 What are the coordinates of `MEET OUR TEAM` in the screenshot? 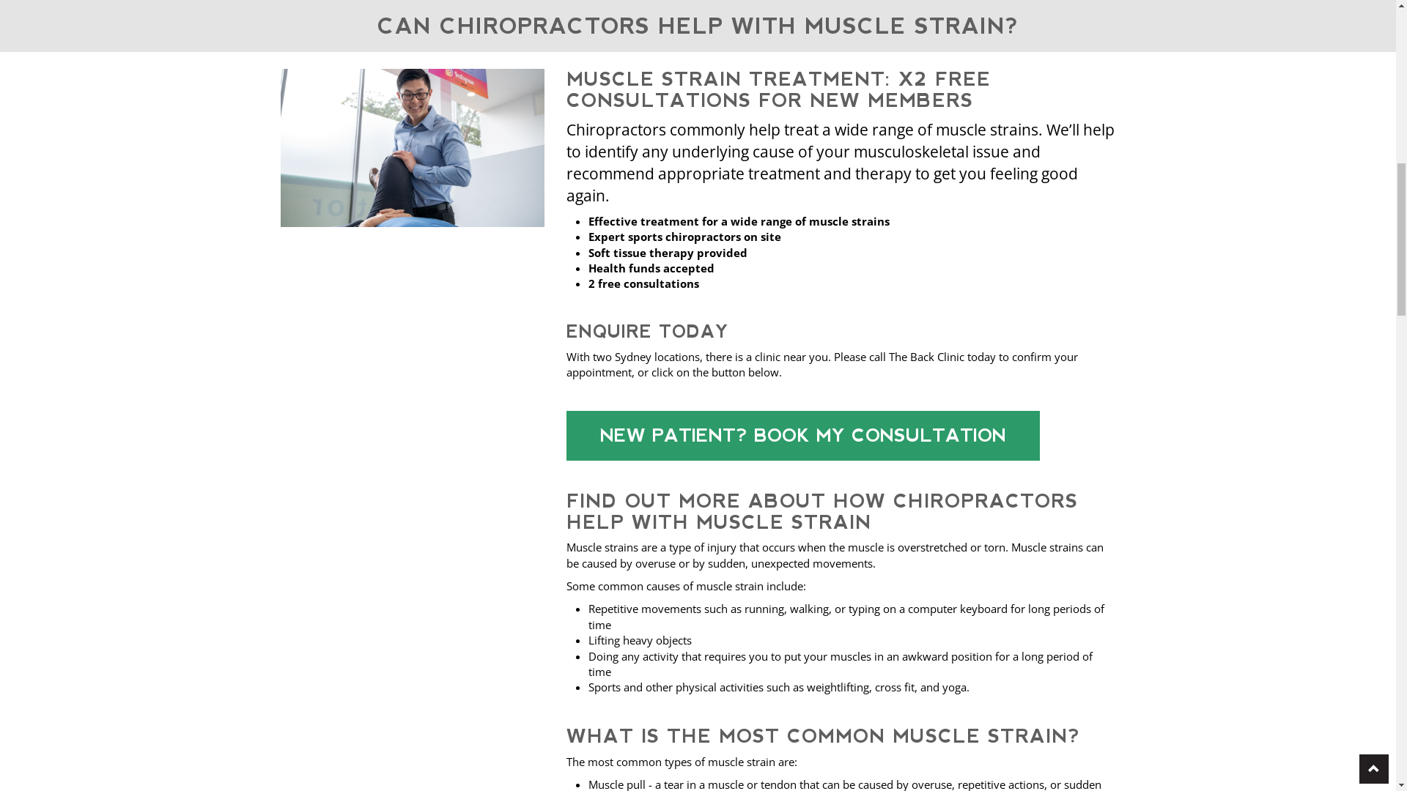 It's located at (768, 146).